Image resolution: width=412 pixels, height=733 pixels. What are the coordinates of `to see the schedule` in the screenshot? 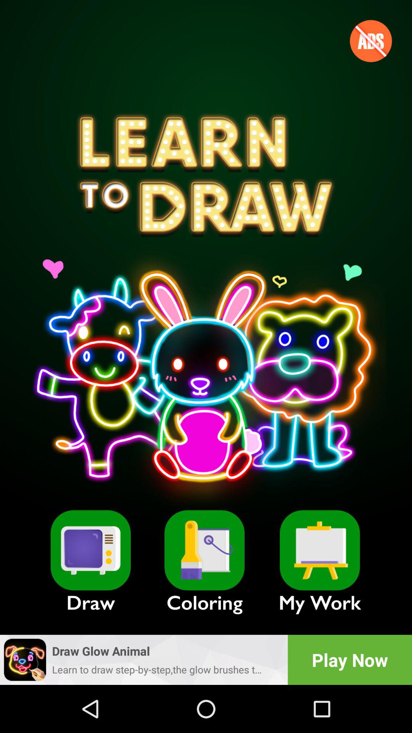 It's located at (320, 550).